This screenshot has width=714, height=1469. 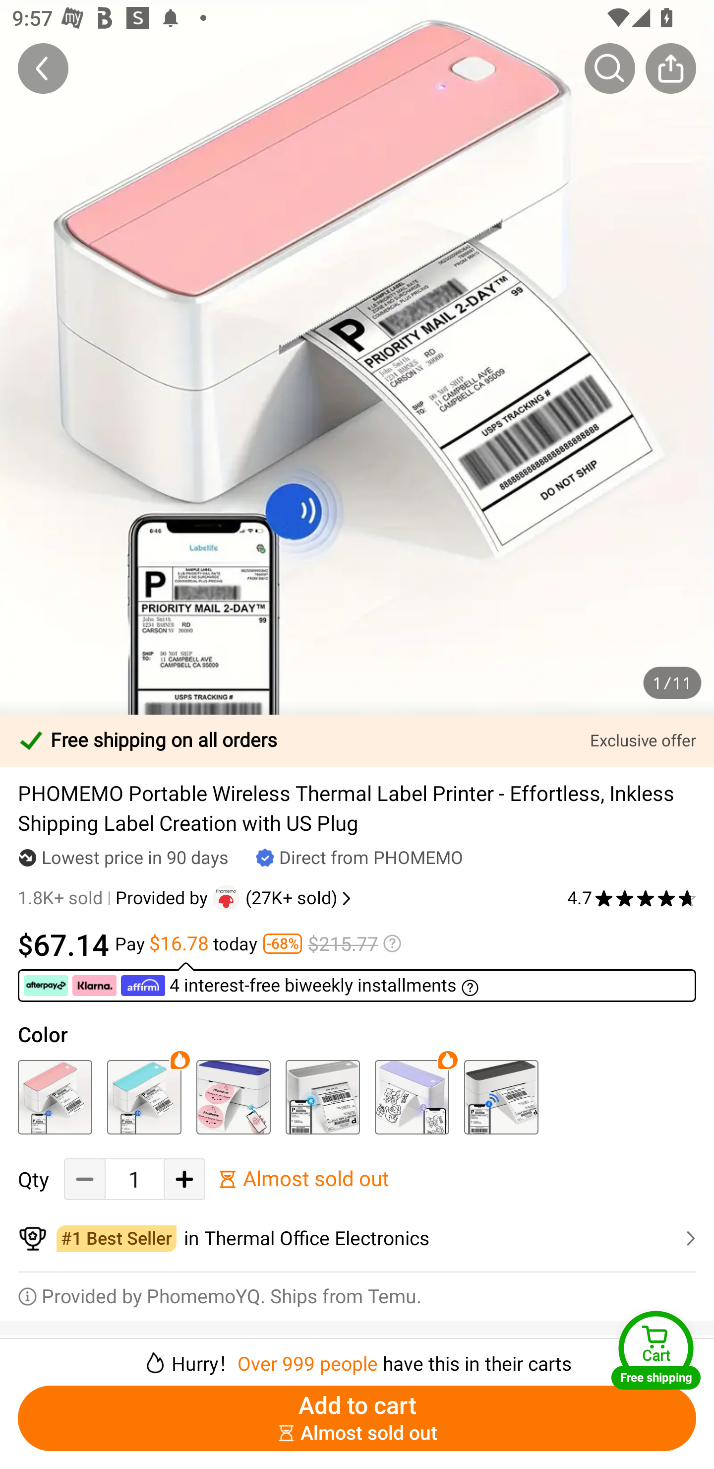 What do you see at coordinates (357, 1357) in the screenshot?
I see `￼￼Hurry！Over 999 people have this in their carts` at bounding box center [357, 1357].